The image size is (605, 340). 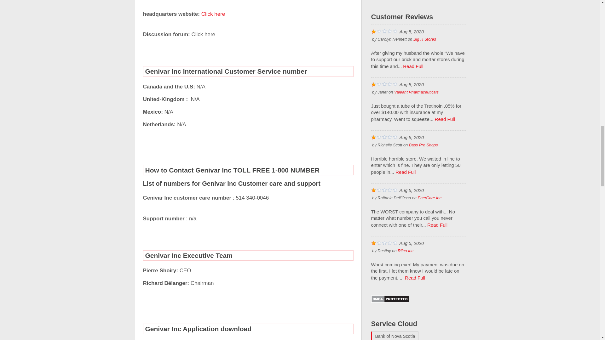 I want to click on Valeant Pharmaceuticals, so click(x=417, y=92).